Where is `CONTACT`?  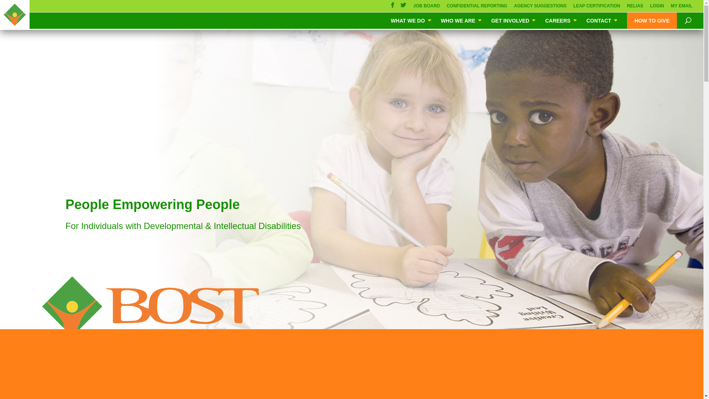 CONTACT is located at coordinates (602, 20).